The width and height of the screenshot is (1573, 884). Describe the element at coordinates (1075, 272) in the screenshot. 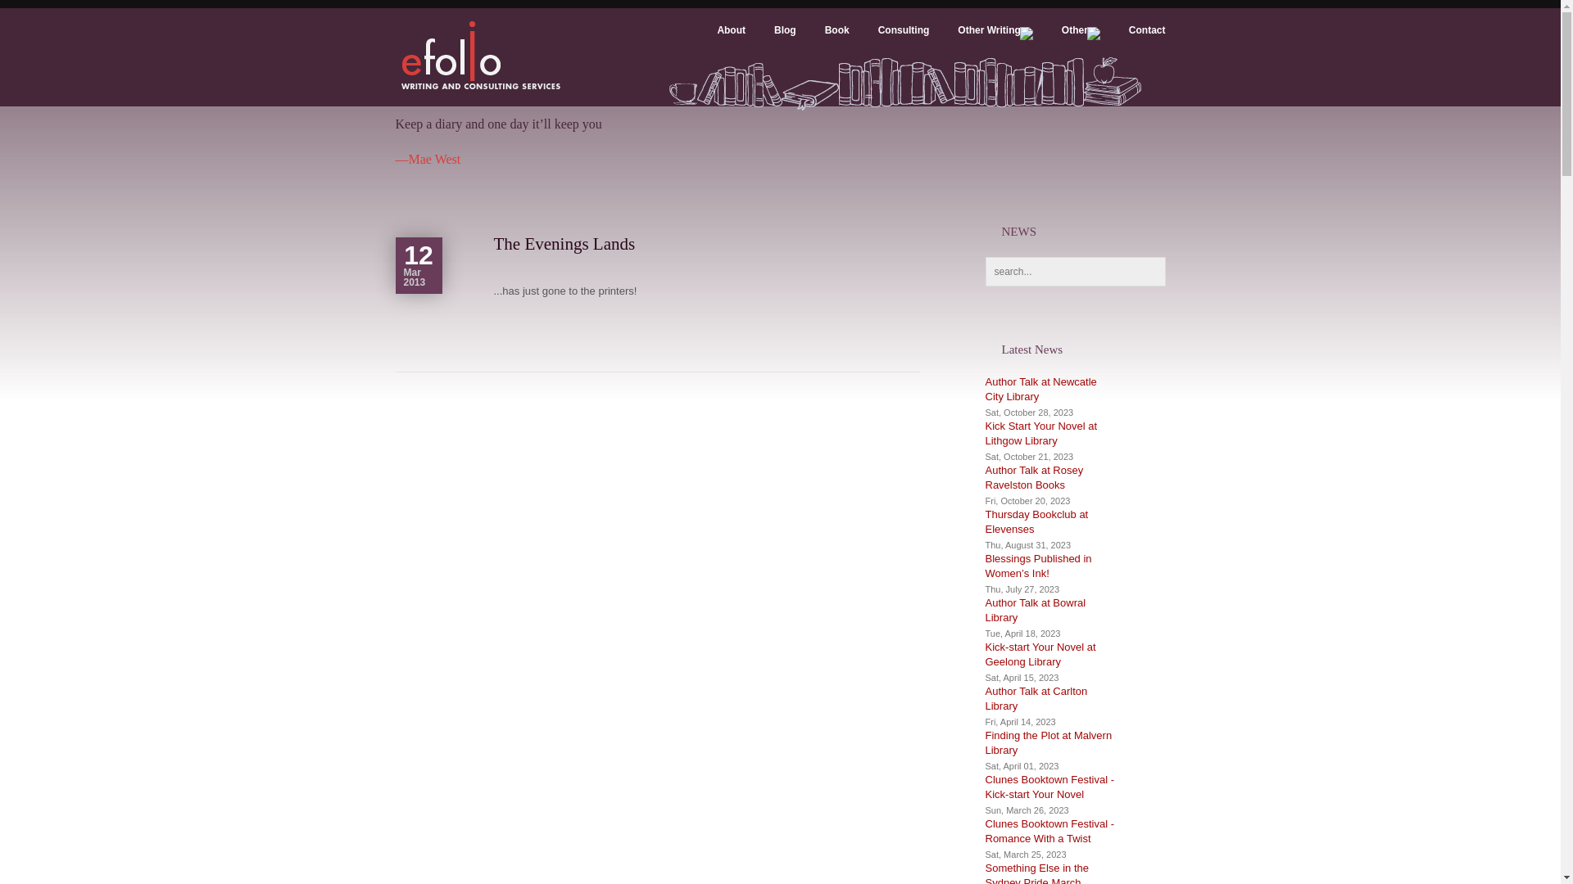

I see `search...` at that location.